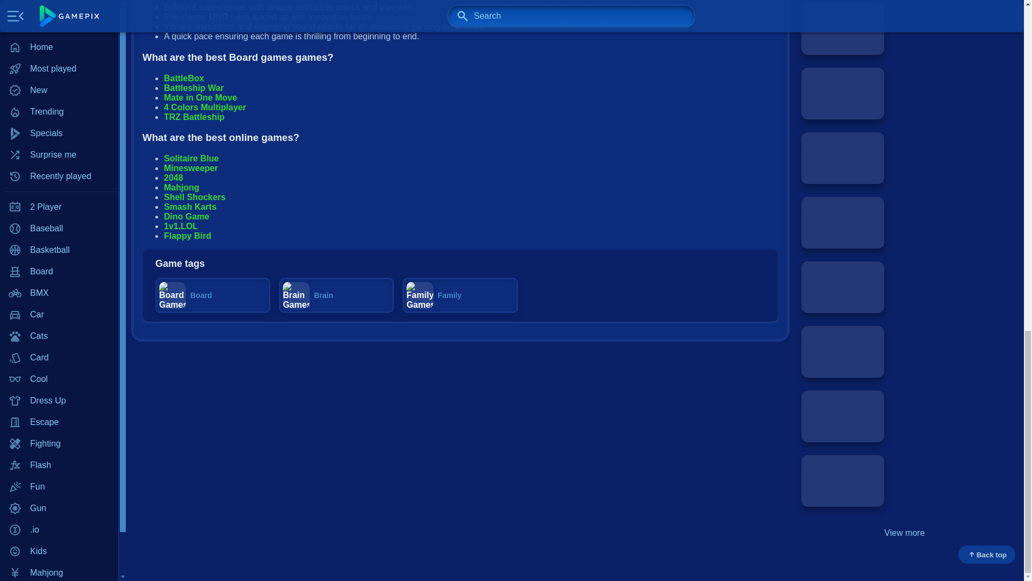 The image size is (1032, 581). What do you see at coordinates (59, 35) in the screenshot?
I see `War` at bounding box center [59, 35].